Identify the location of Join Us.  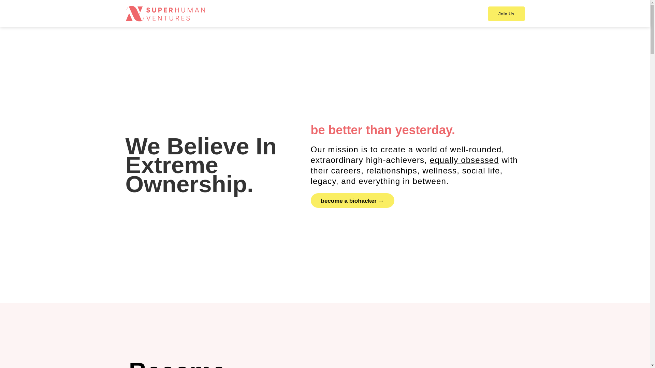
(506, 13).